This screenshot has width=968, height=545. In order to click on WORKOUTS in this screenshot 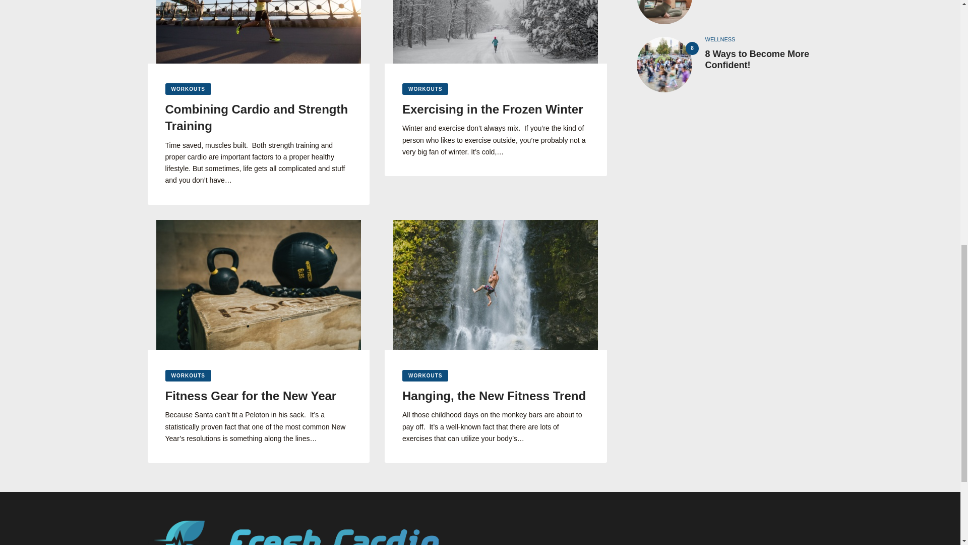, I will do `click(188, 375)`.